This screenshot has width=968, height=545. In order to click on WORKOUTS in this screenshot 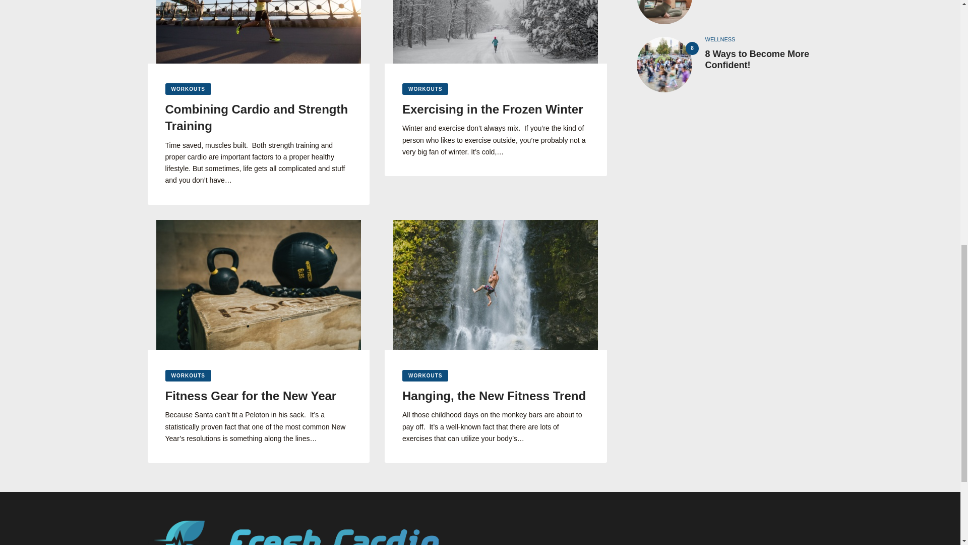, I will do `click(188, 375)`.